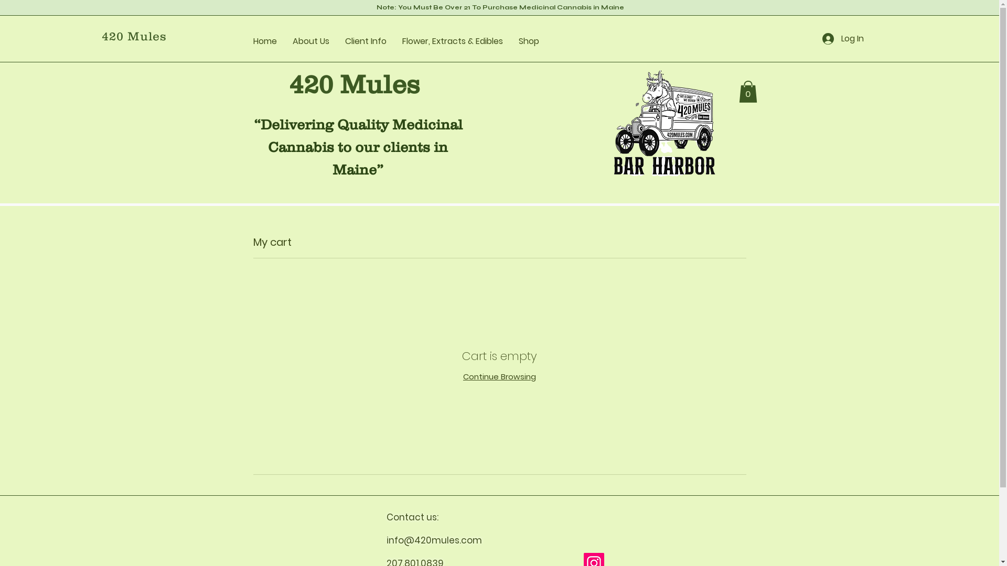 The height and width of the screenshot is (566, 1007). I want to click on info@420mules.com, so click(434, 540).